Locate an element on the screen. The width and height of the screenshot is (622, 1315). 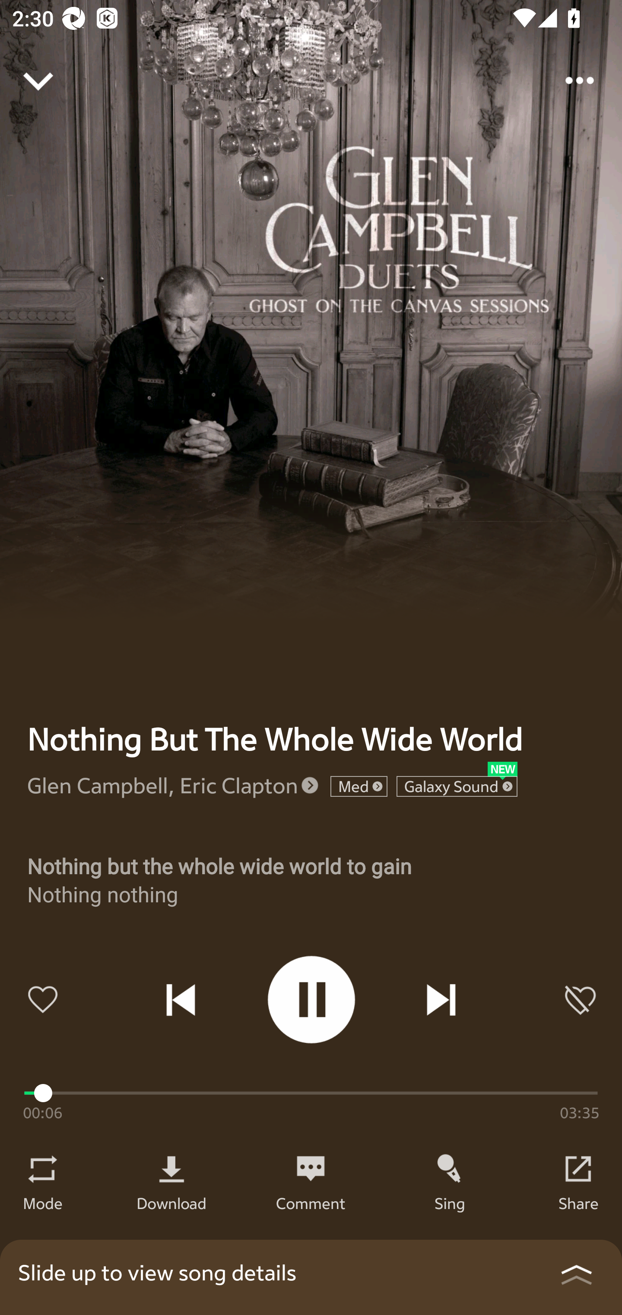
Share is located at coordinates (579, 1203).